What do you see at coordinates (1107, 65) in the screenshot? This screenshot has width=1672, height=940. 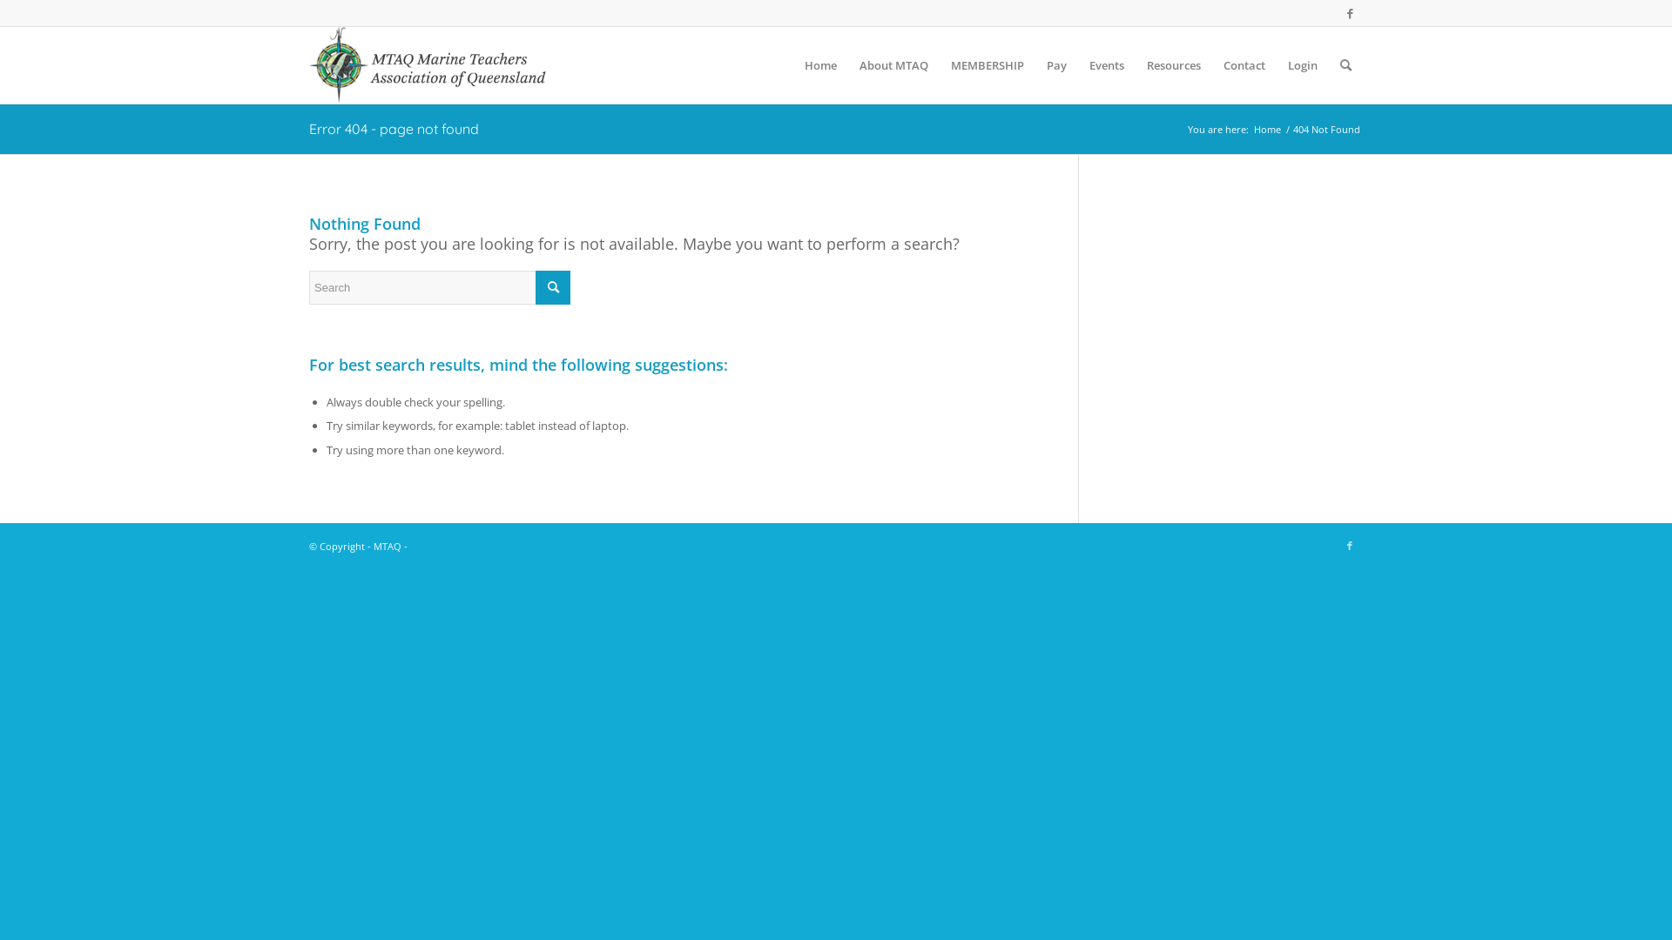 I see `Events` at bounding box center [1107, 65].